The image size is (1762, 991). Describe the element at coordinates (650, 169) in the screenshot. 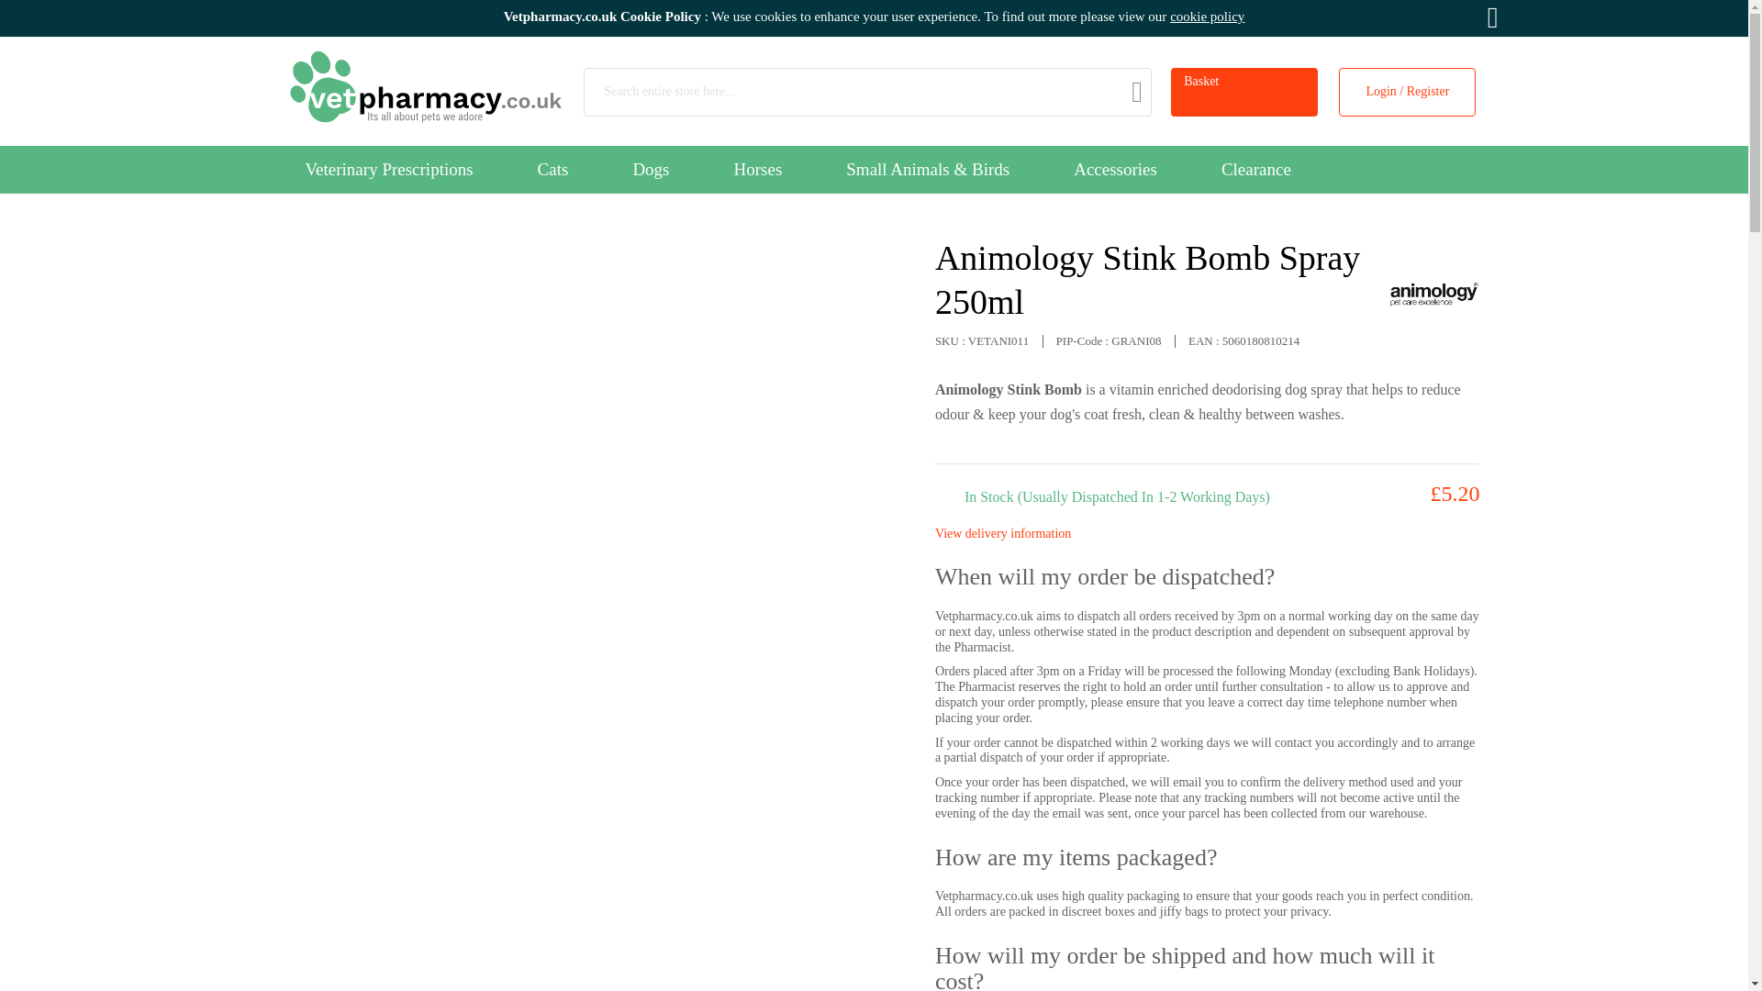

I see `Dogs` at that location.